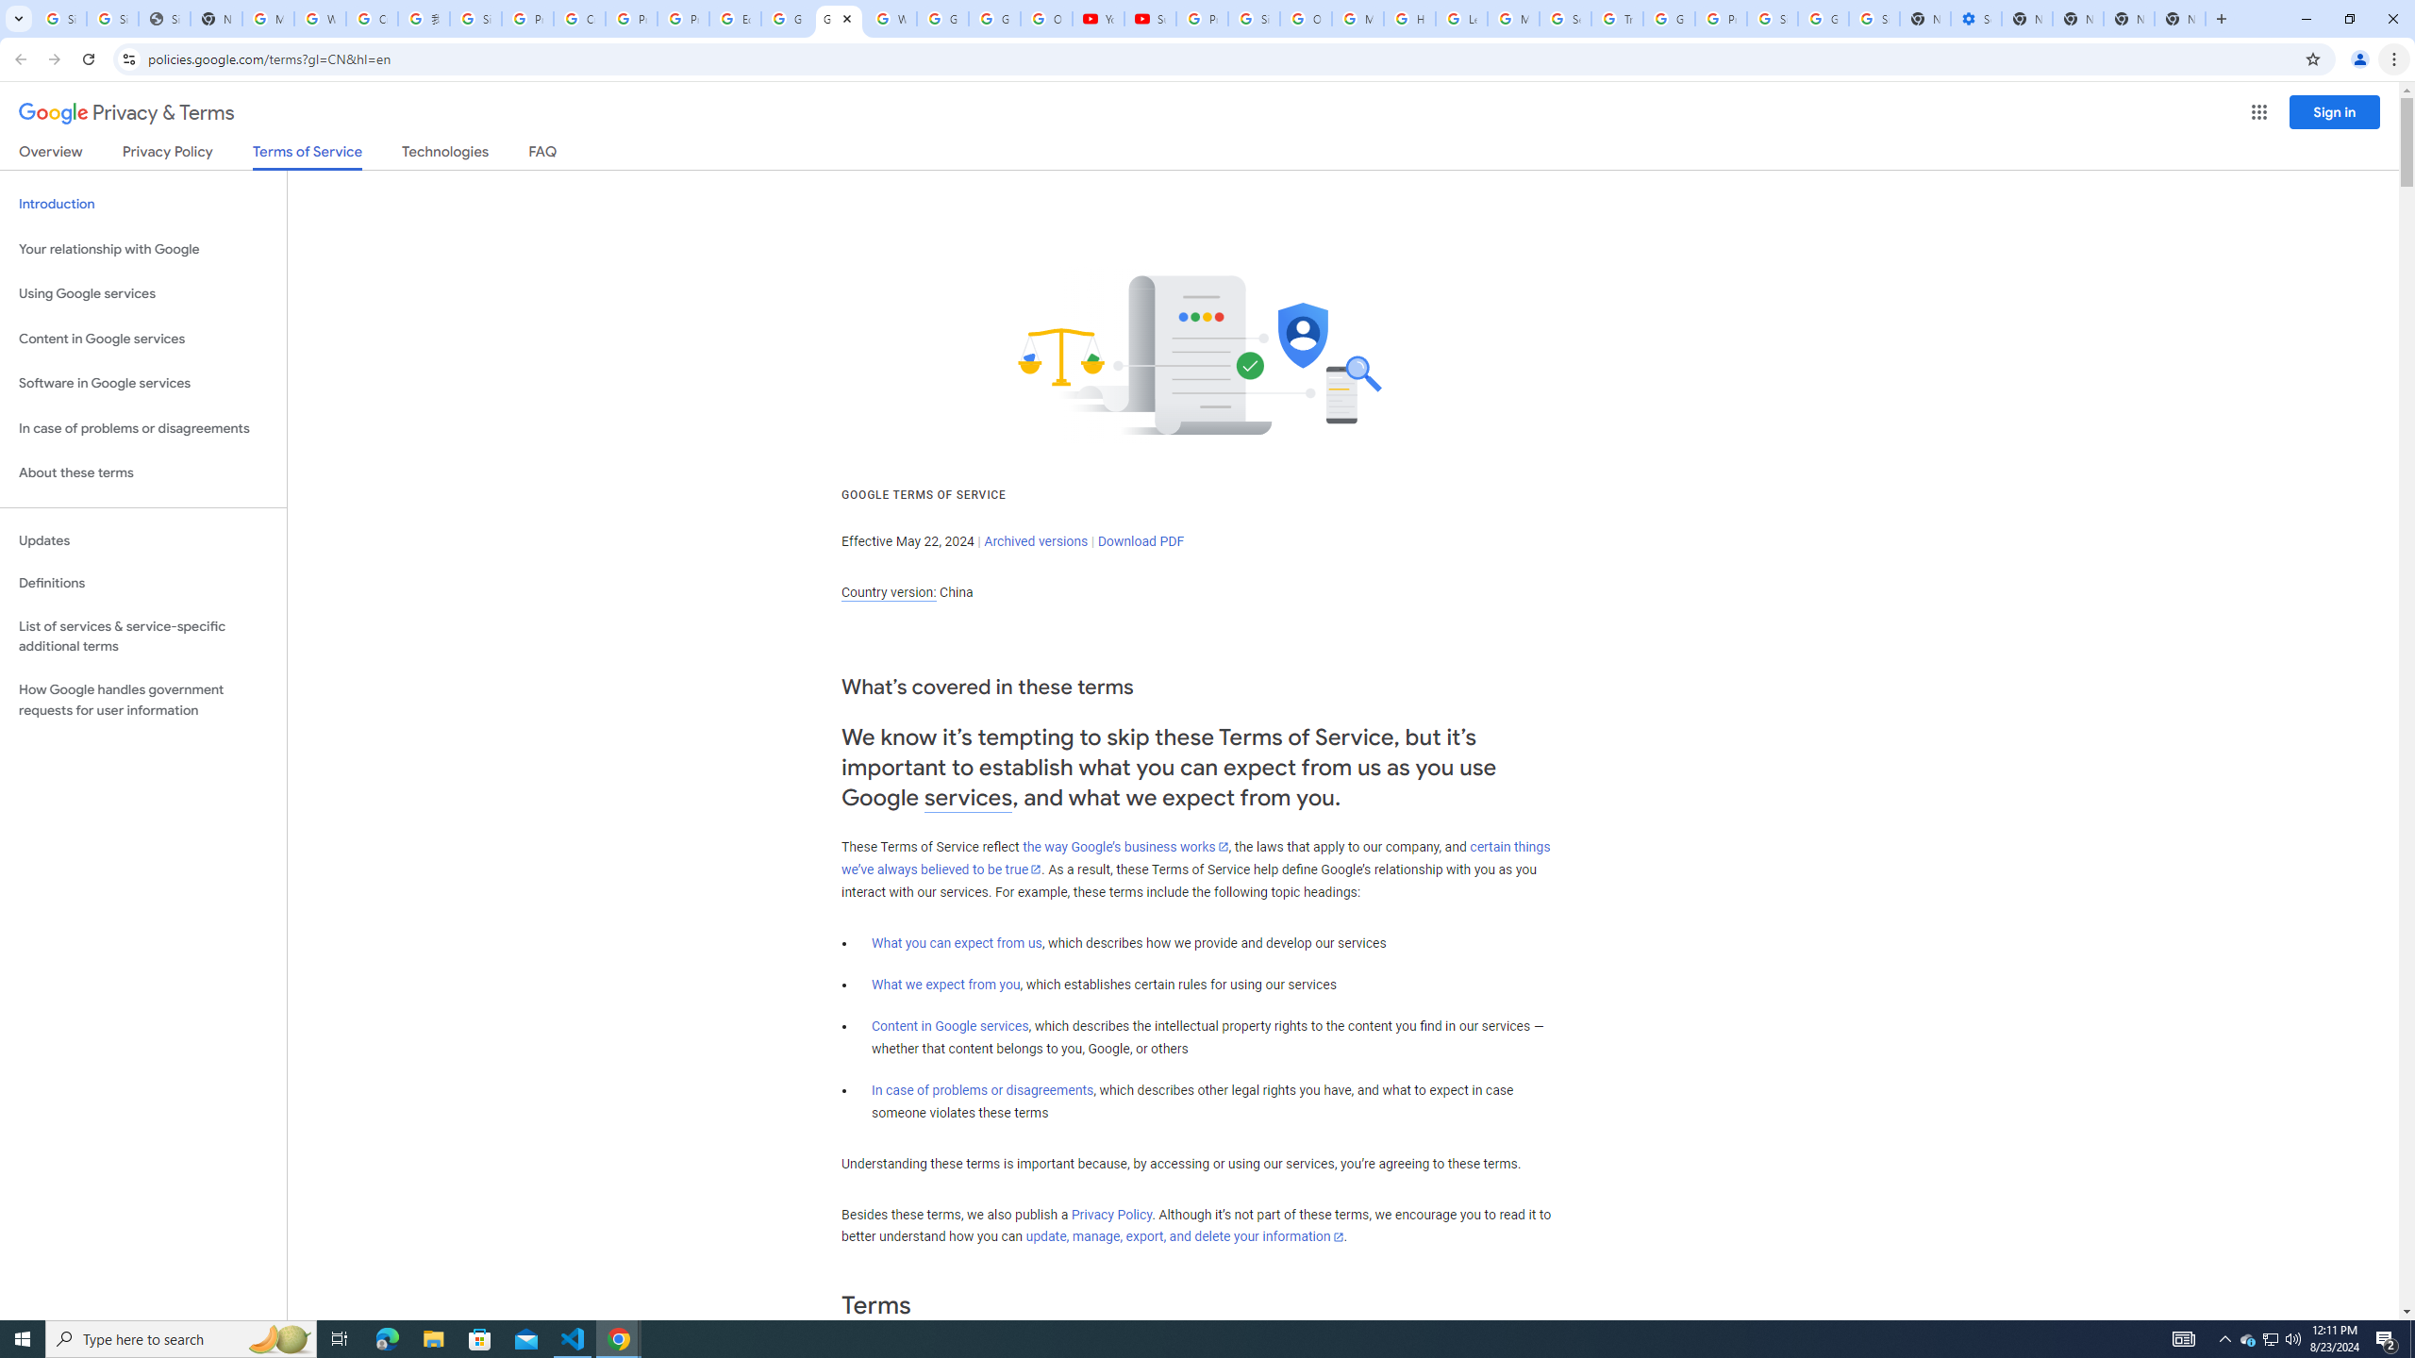 The width and height of the screenshot is (2415, 1358). What do you see at coordinates (950, 1026) in the screenshot?
I see `Content in Google services` at bounding box center [950, 1026].